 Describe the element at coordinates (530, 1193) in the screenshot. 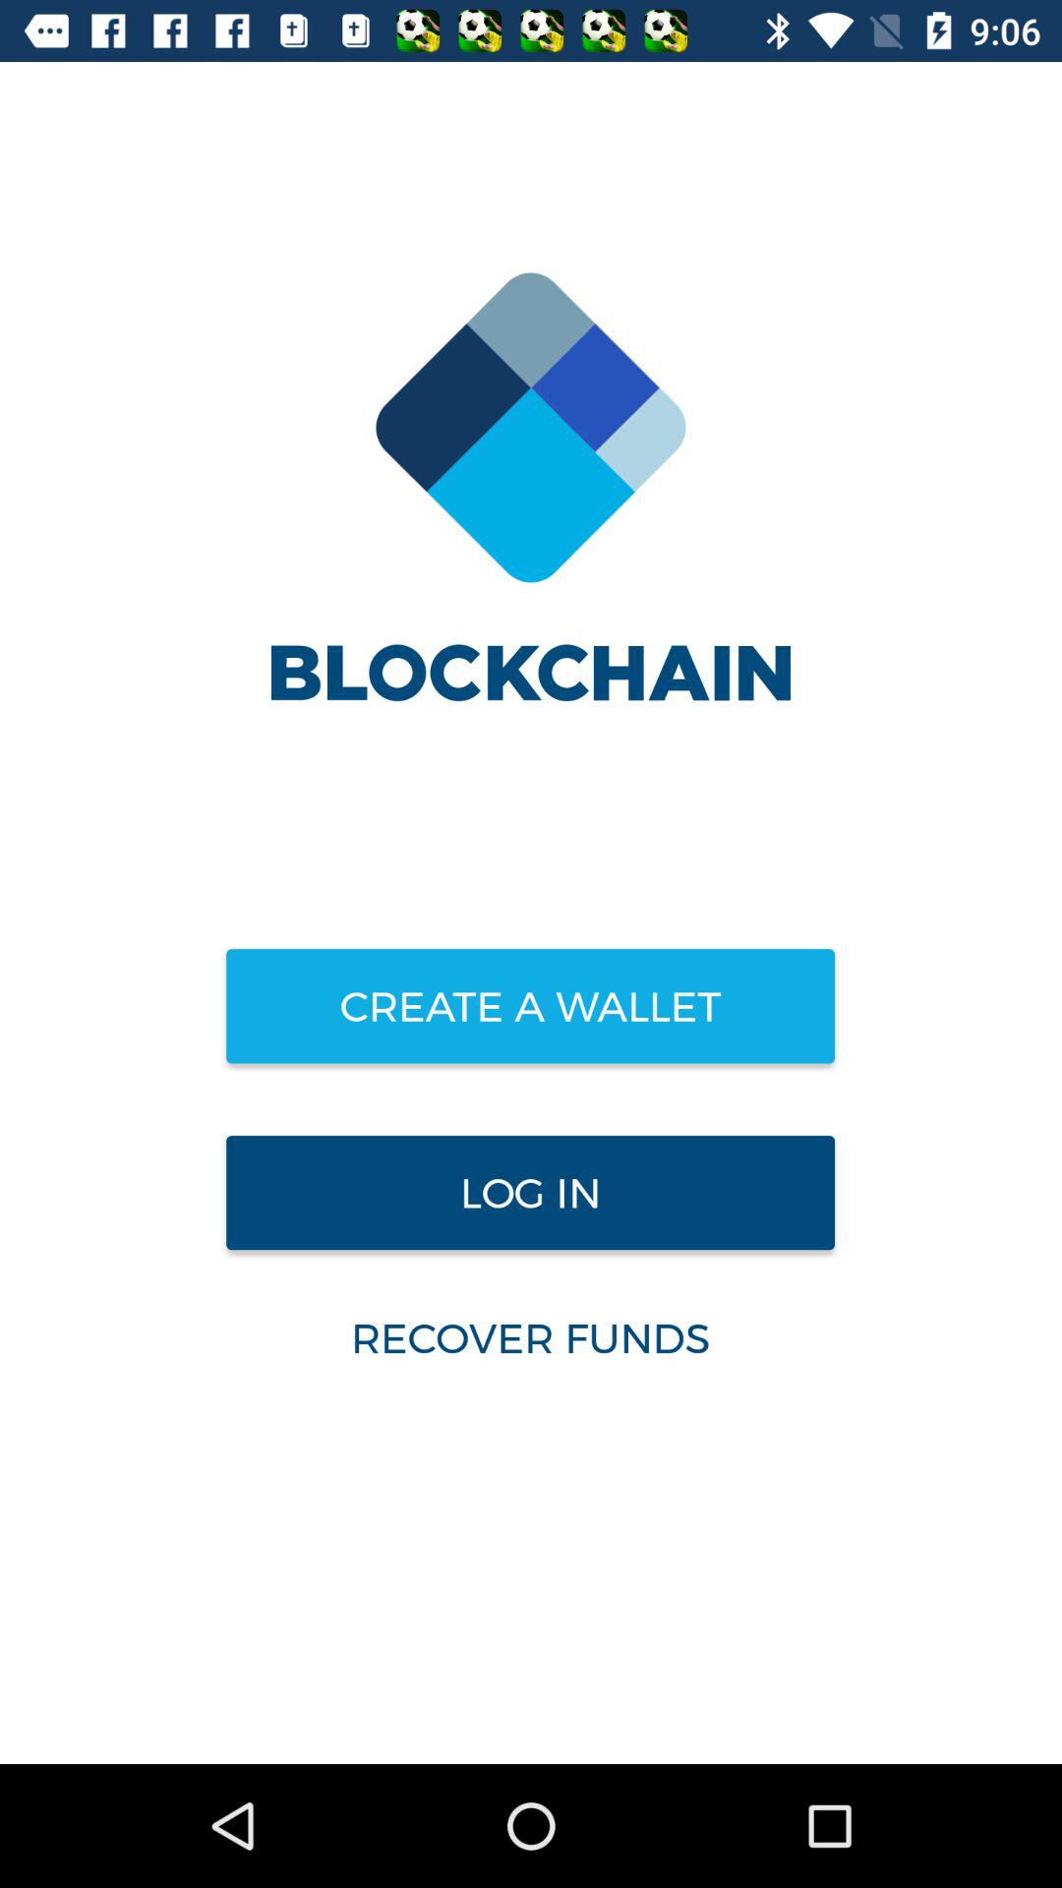

I see `click the item below create a wallet item` at that location.